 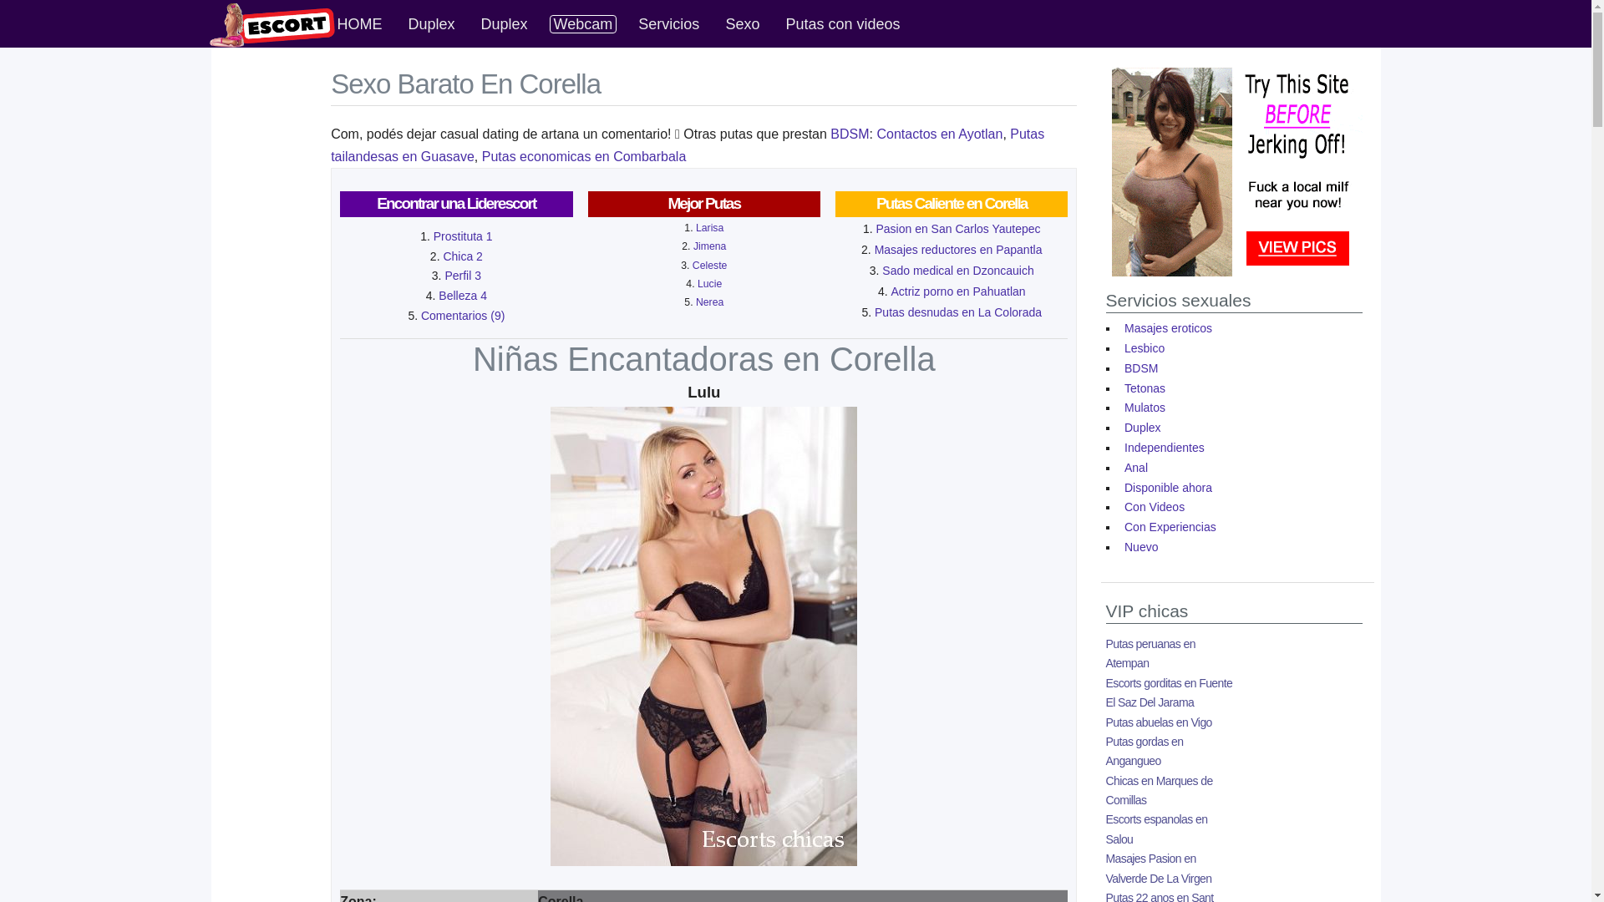 I want to click on Pasion en San Carlos Yautepec, so click(x=957, y=229).